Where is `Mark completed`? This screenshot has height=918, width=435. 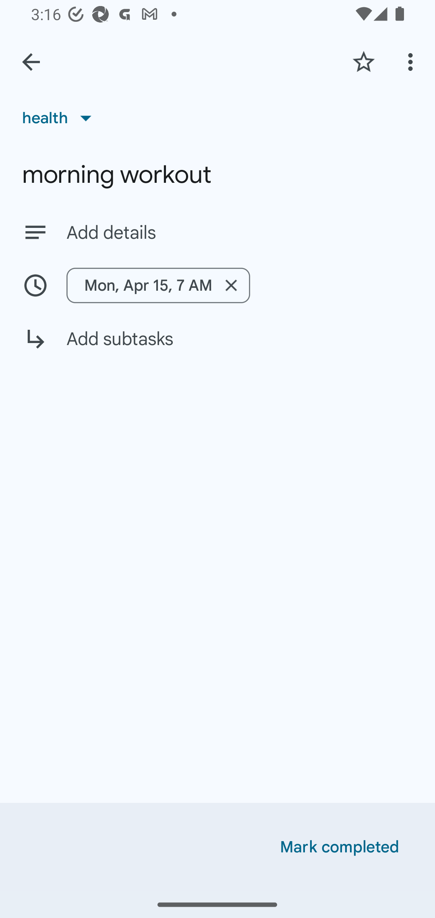
Mark completed is located at coordinates (340, 847).